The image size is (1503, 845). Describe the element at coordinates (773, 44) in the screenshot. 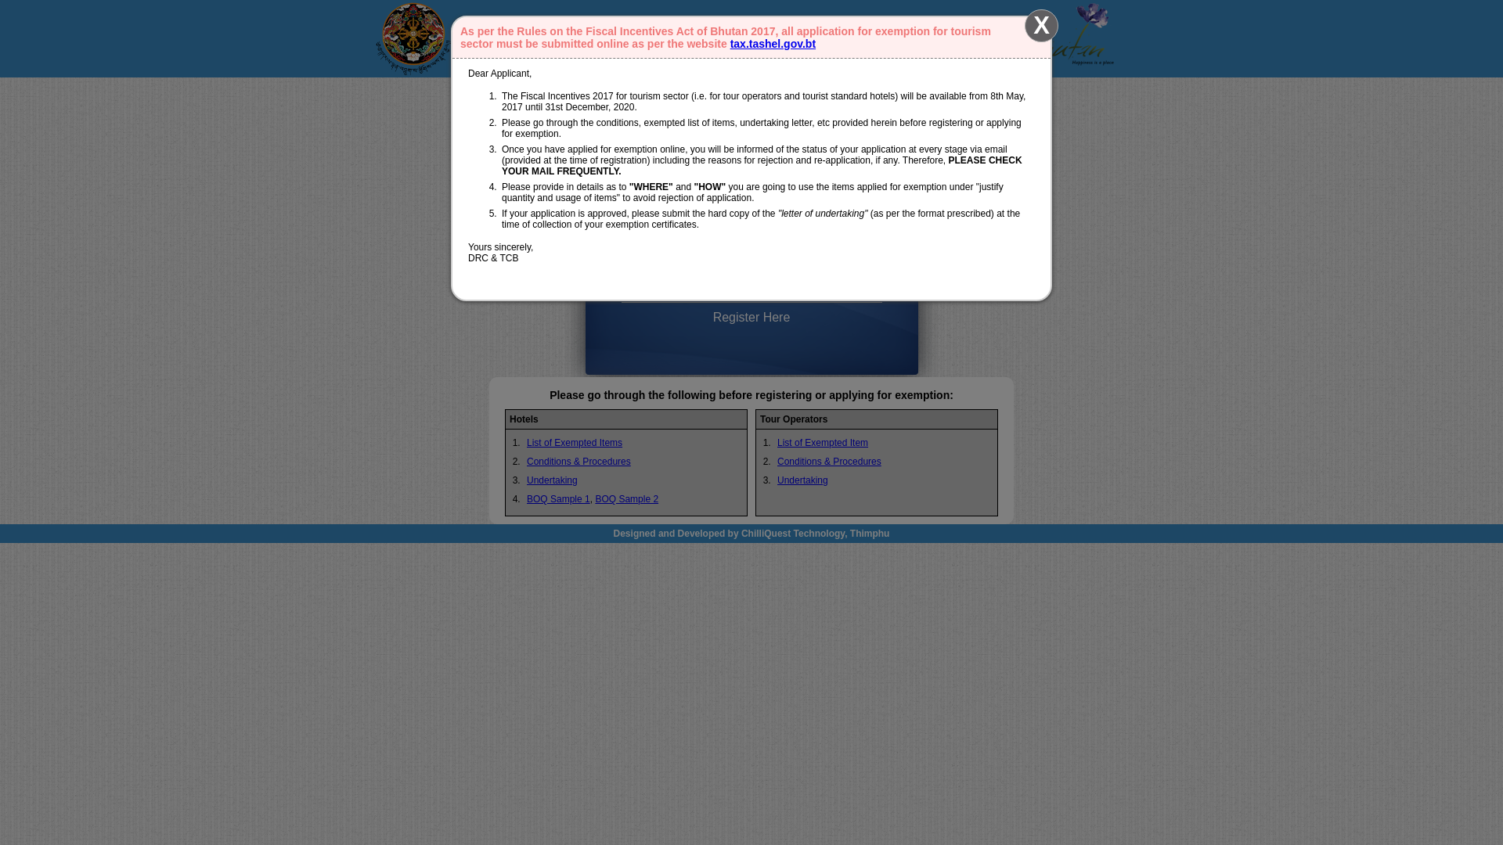

I see `tax.tashel.gov.bt` at that location.